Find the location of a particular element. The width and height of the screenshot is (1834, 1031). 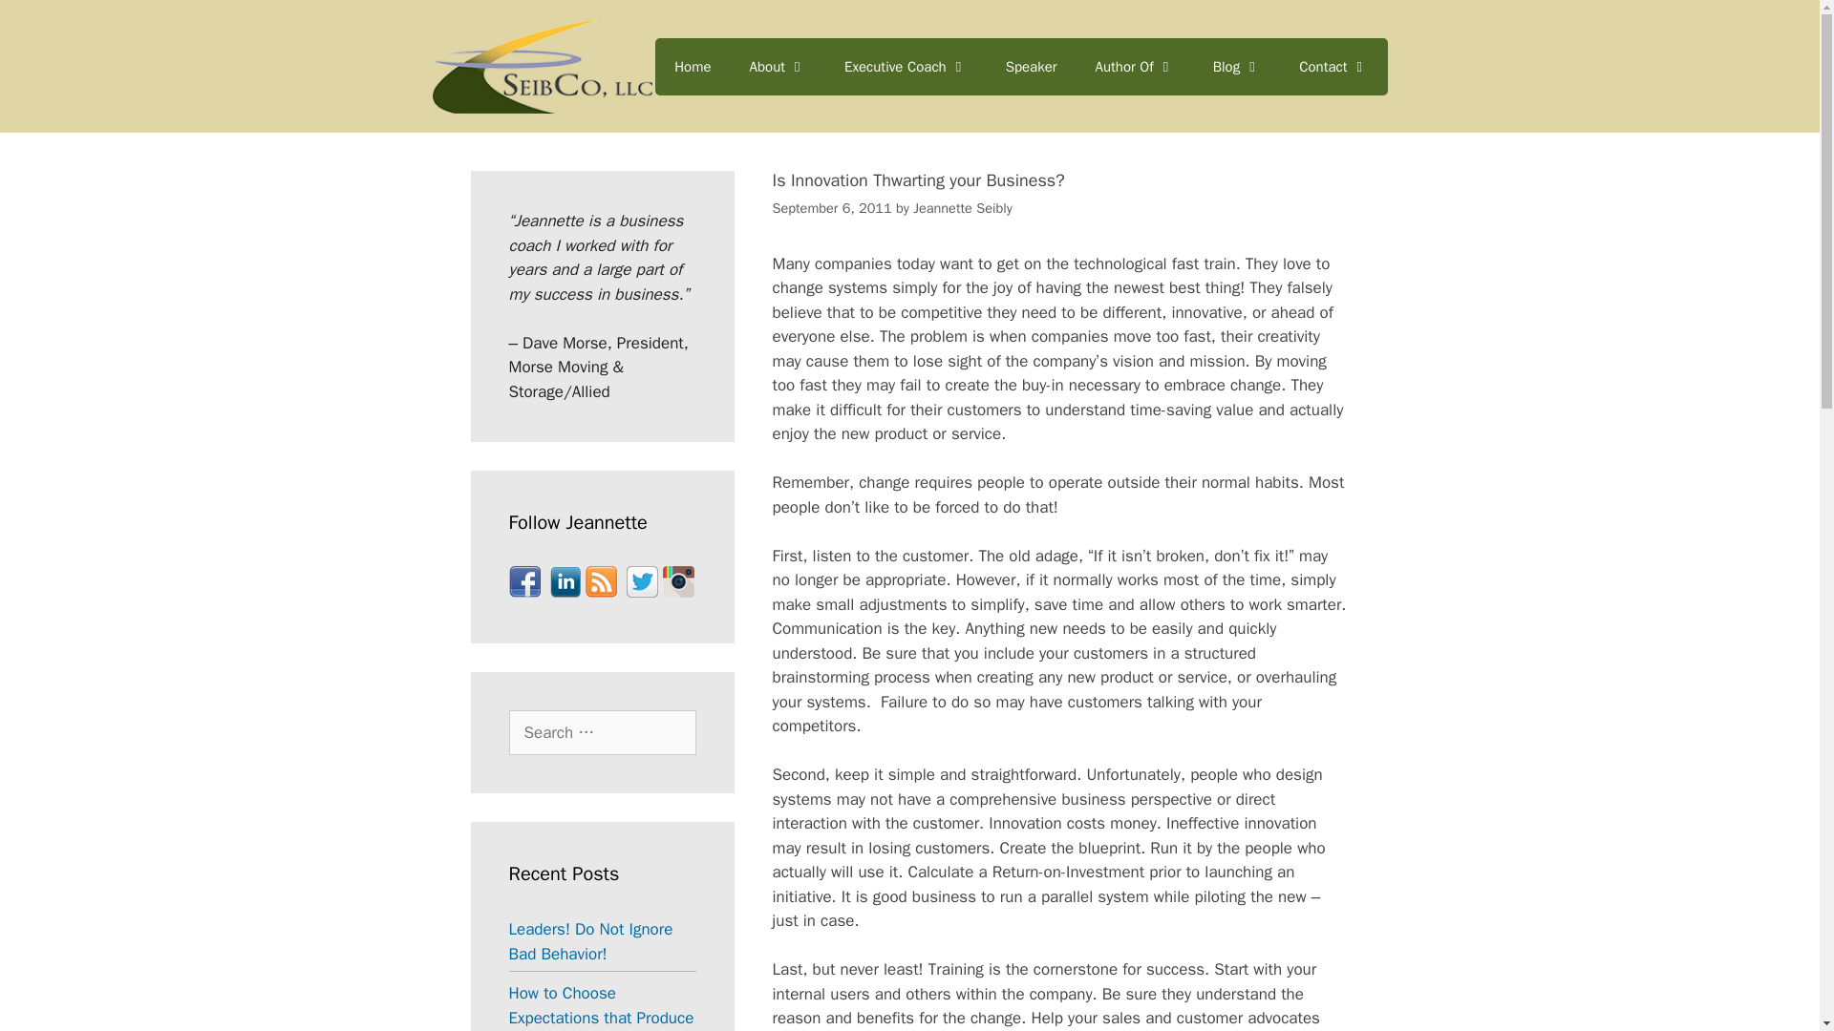

Author Of is located at coordinates (1135, 67).